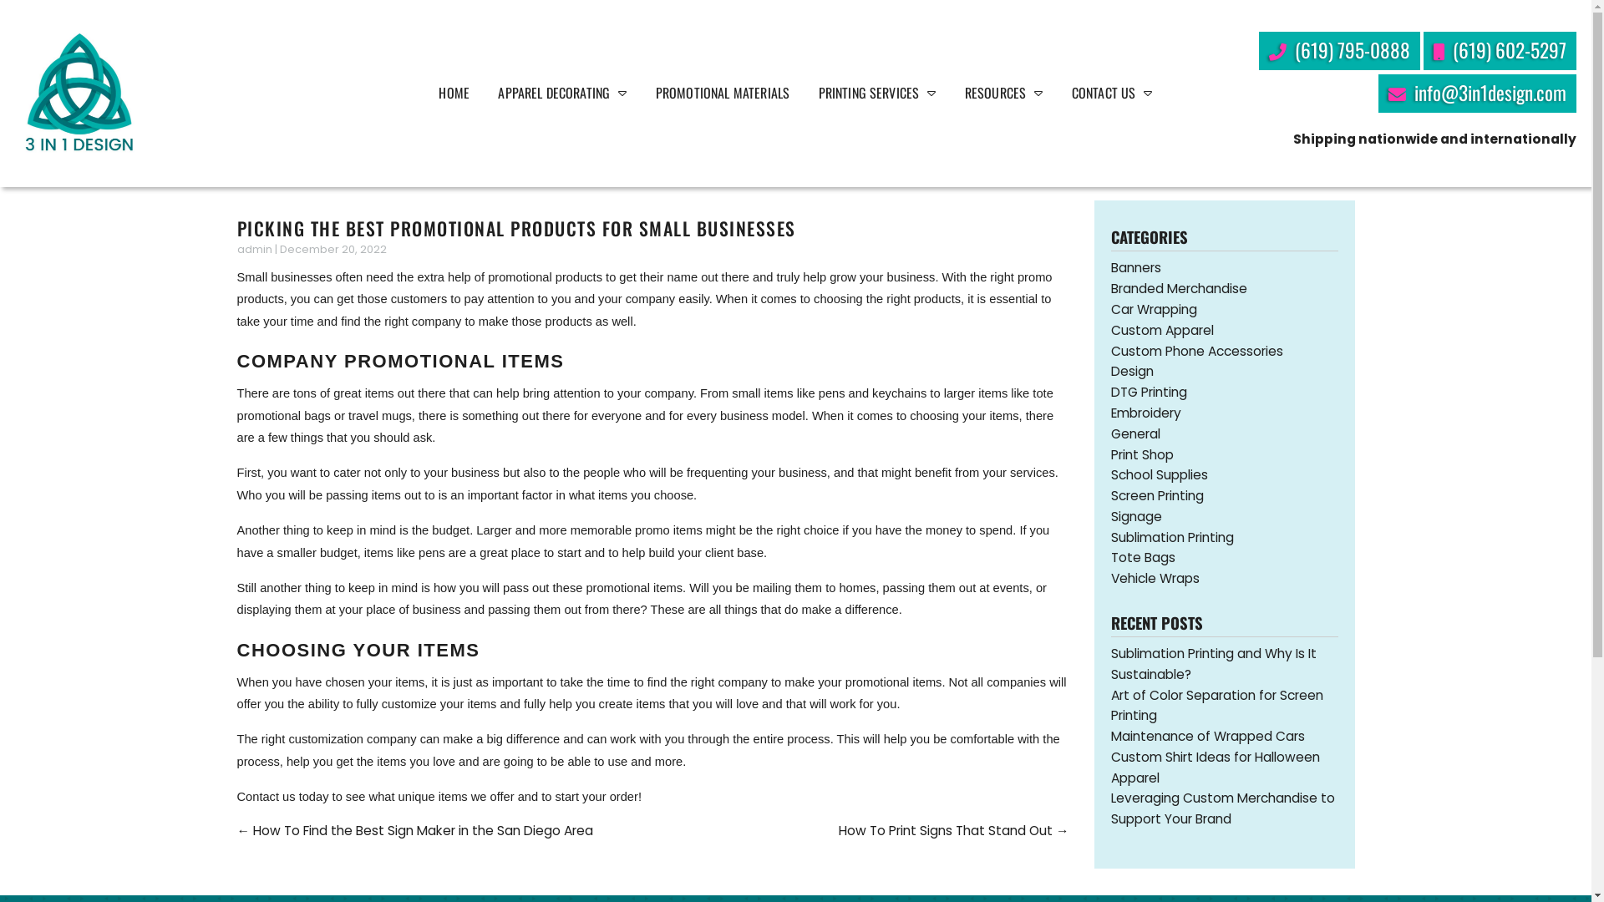 This screenshot has height=902, width=1604. Describe the element at coordinates (1133, 371) in the screenshot. I see `Design` at that location.